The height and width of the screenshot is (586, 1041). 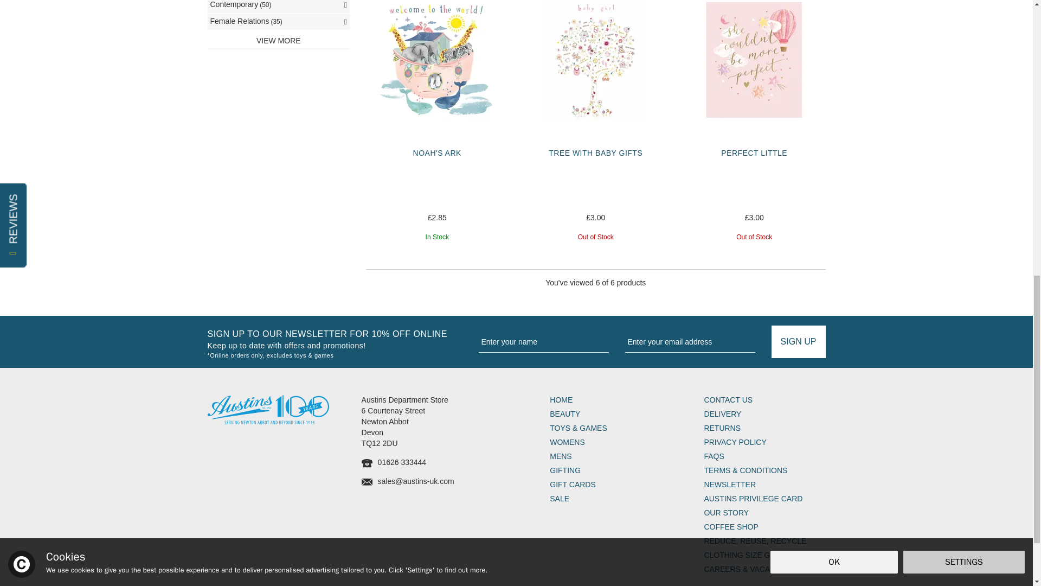 What do you see at coordinates (764, 400) in the screenshot?
I see `Contact Us` at bounding box center [764, 400].